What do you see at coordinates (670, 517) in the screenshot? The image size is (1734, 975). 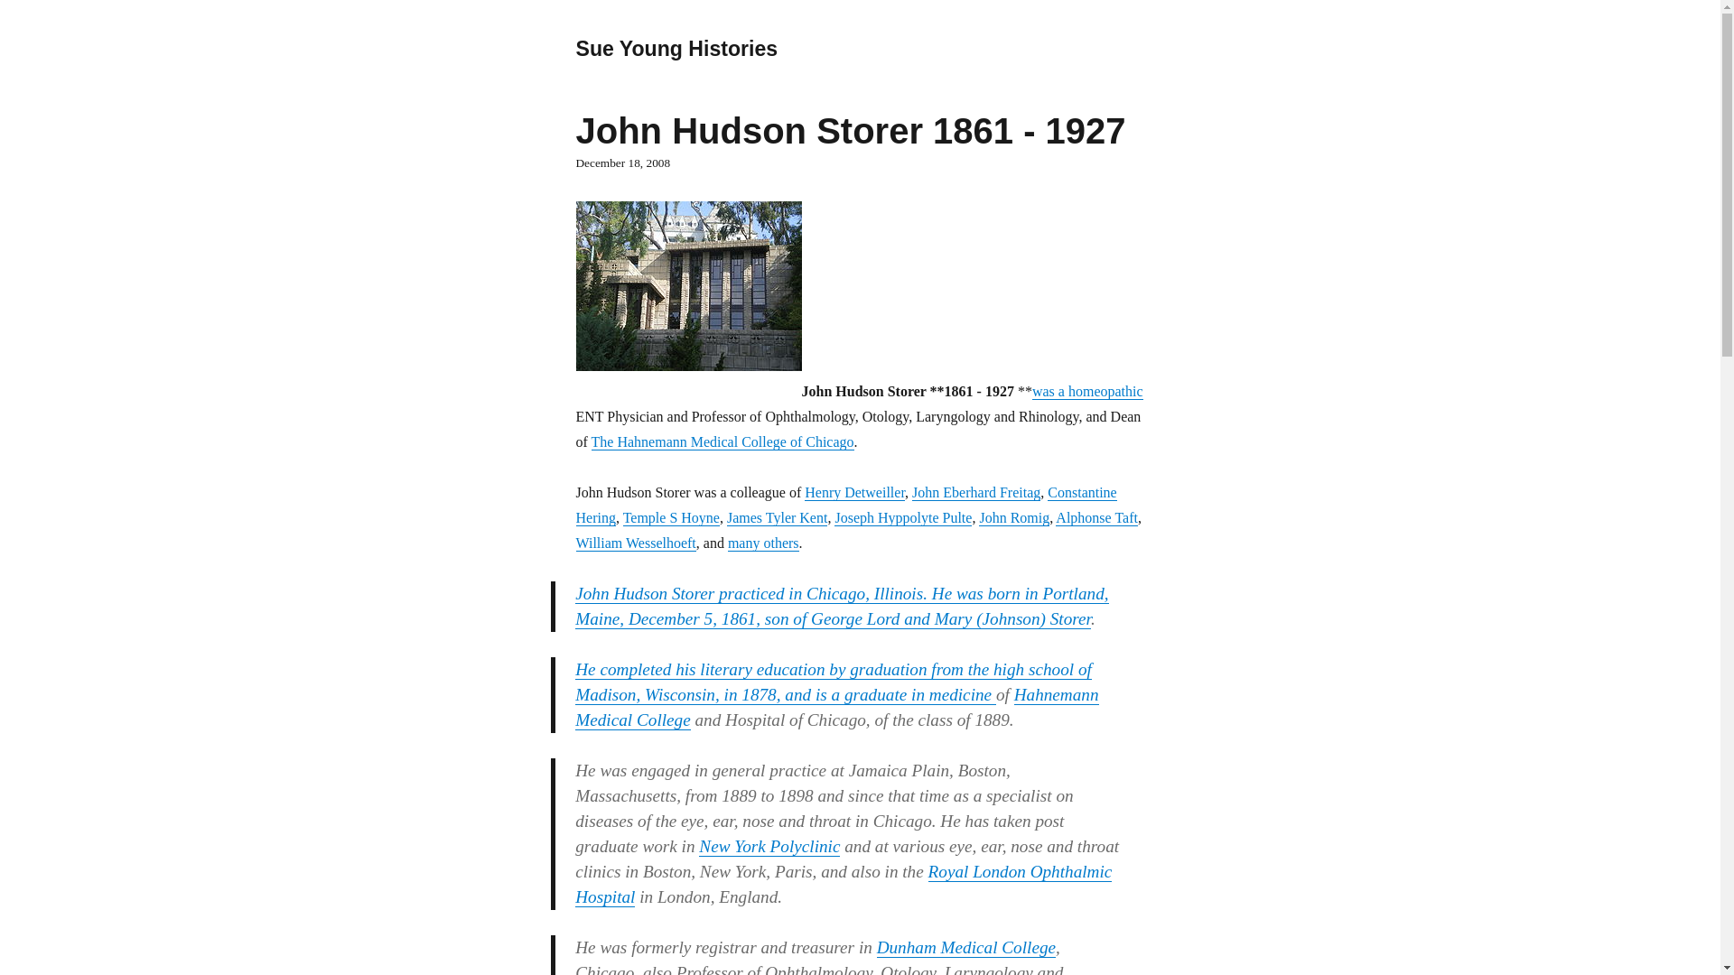 I see `Temple S Hoyne` at bounding box center [670, 517].